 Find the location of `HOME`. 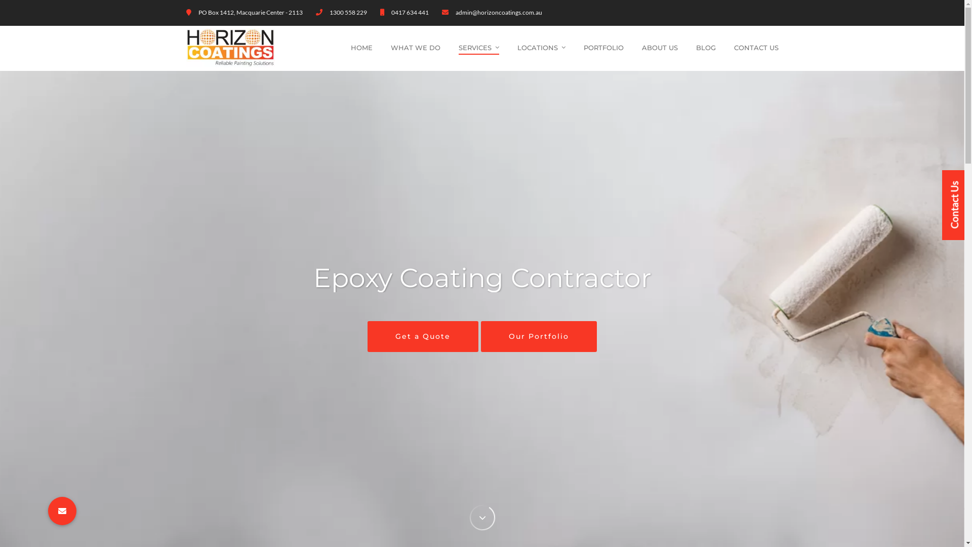

HOME is located at coordinates (361, 48).